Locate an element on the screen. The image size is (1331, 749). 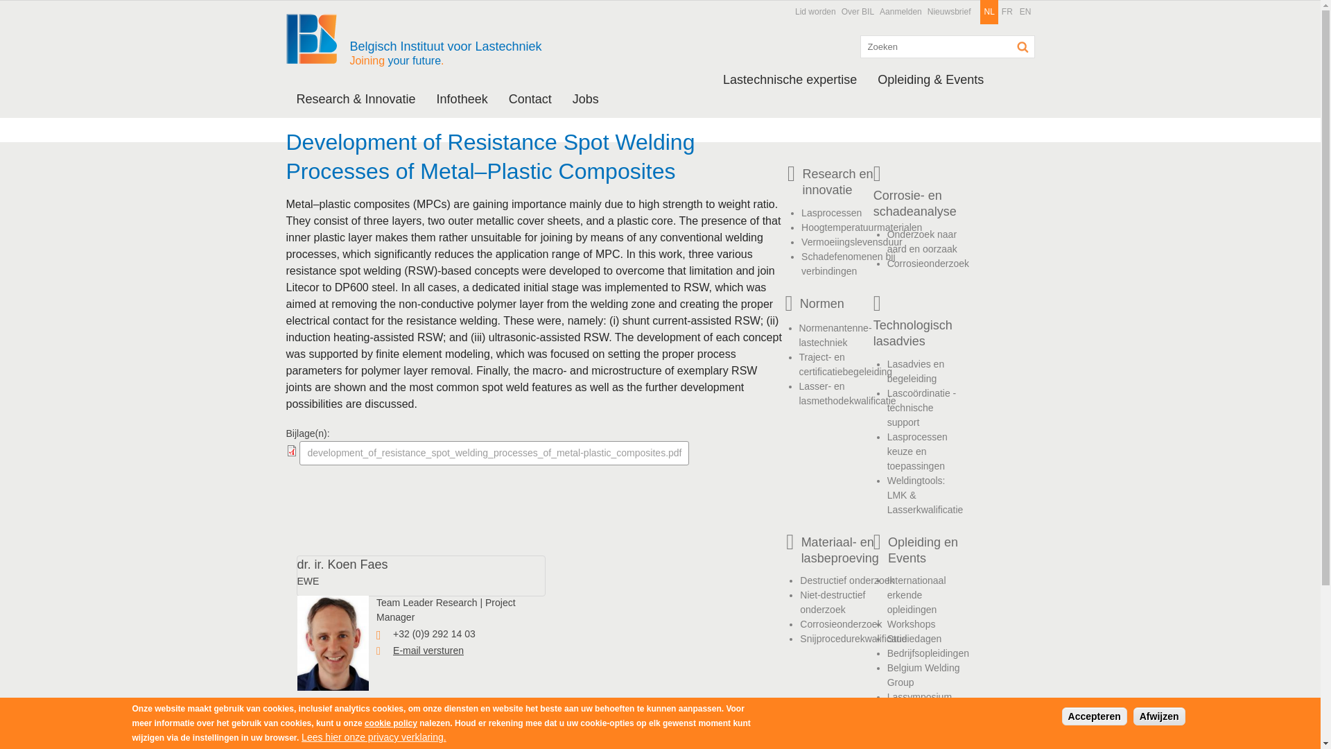
Zoeken is located at coordinates (1023, 47).